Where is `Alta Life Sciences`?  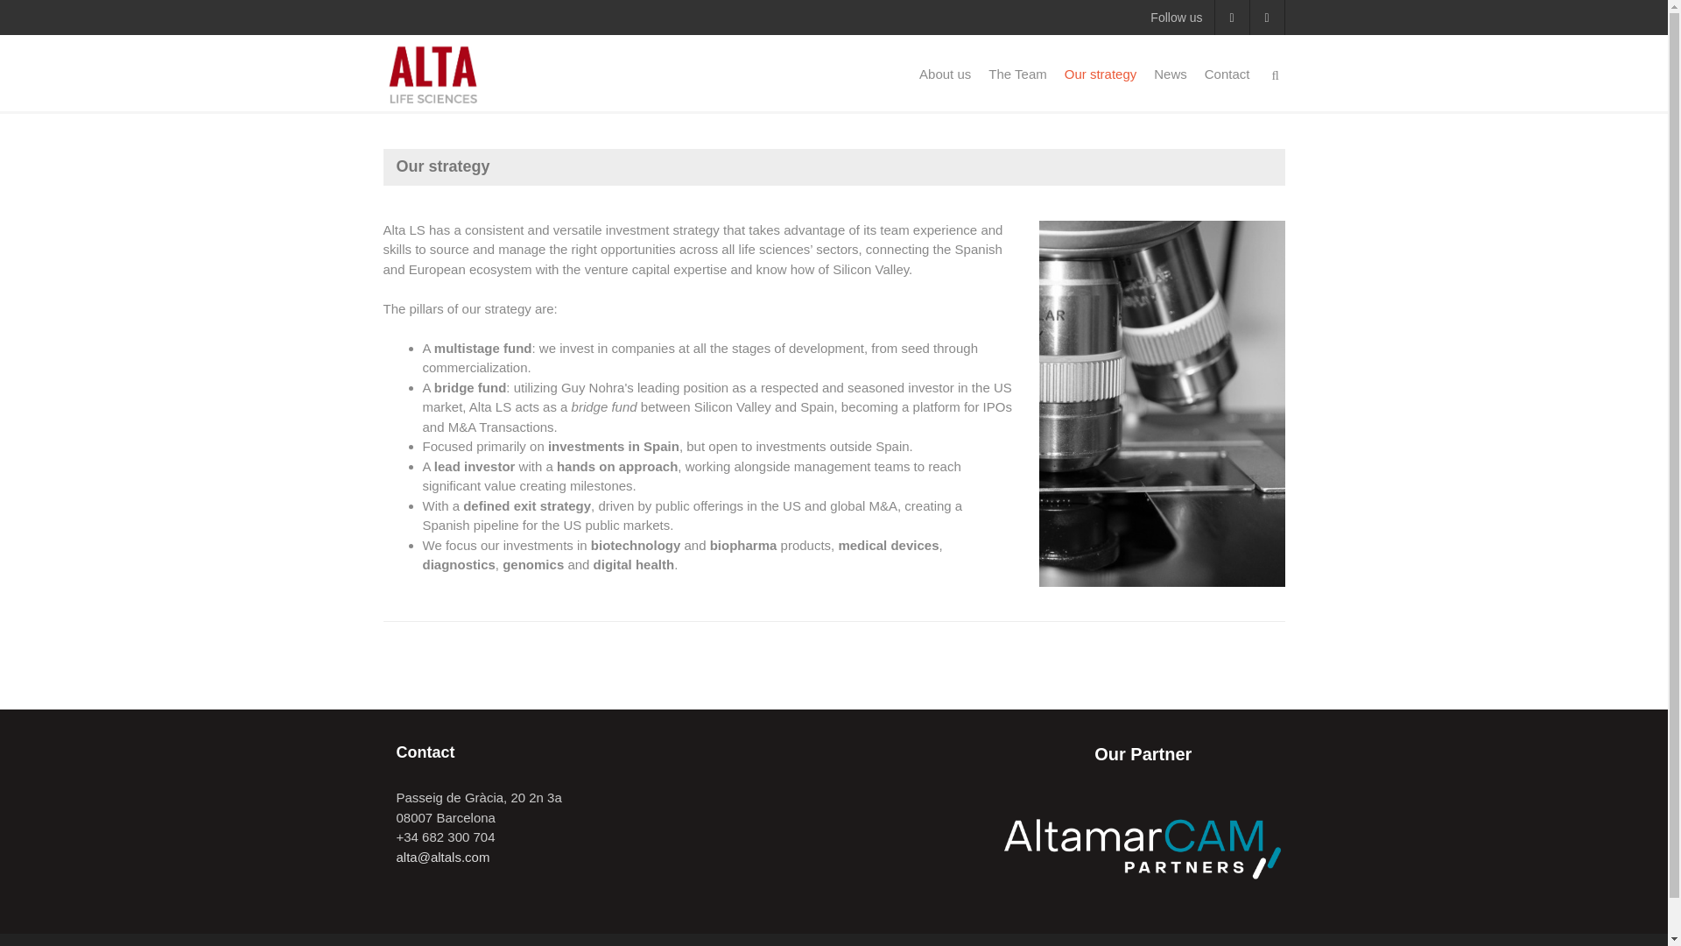 Alta Life Sciences is located at coordinates (433, 71).